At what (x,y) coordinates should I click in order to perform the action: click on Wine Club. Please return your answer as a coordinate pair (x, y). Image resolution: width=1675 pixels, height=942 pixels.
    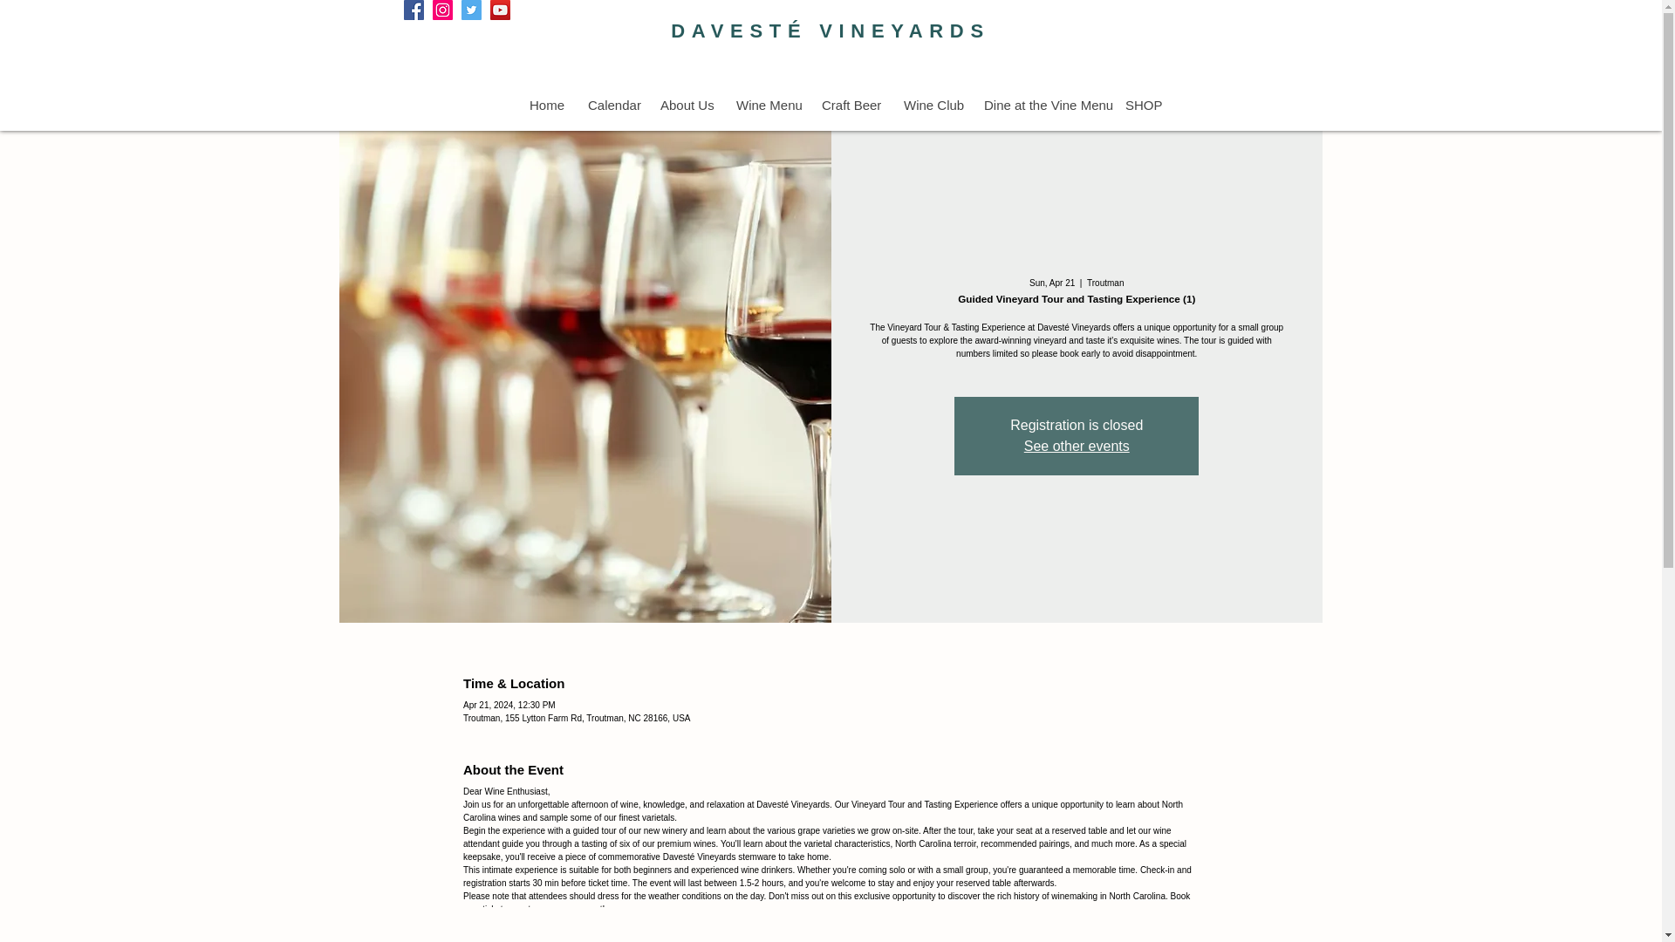
    Looking at the image, I should click on (929, 105).